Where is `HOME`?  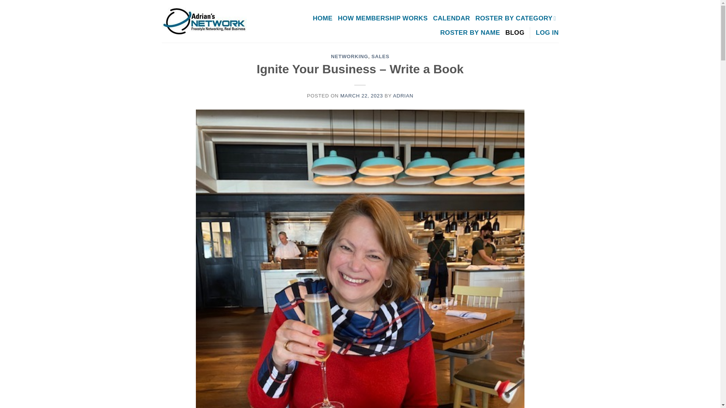
HOME is located at coordinates (323, 18).